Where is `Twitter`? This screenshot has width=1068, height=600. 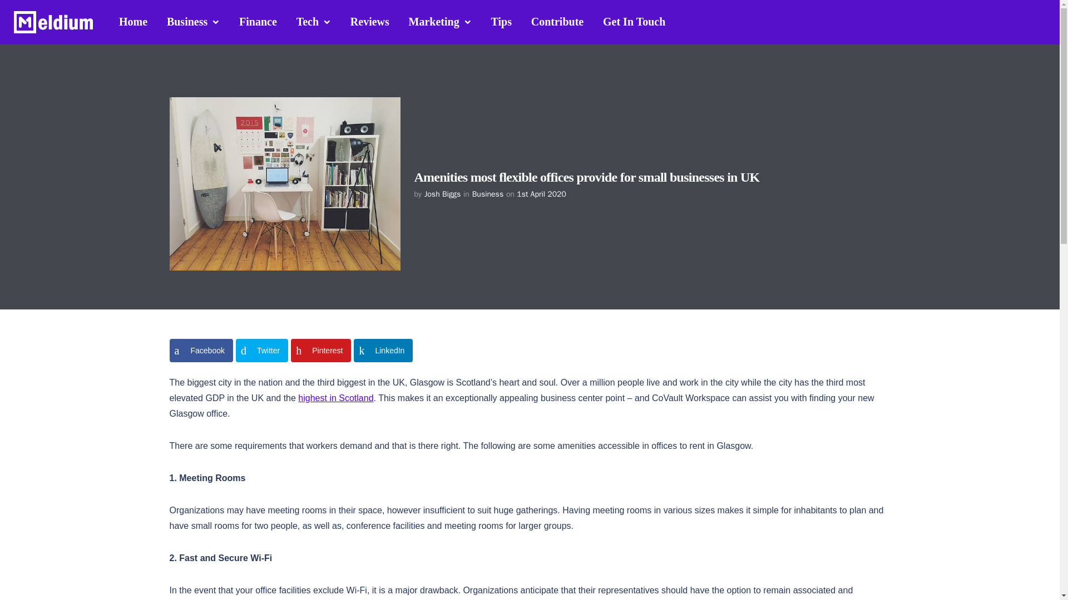
Twitter is located at coordinates (262, 351).